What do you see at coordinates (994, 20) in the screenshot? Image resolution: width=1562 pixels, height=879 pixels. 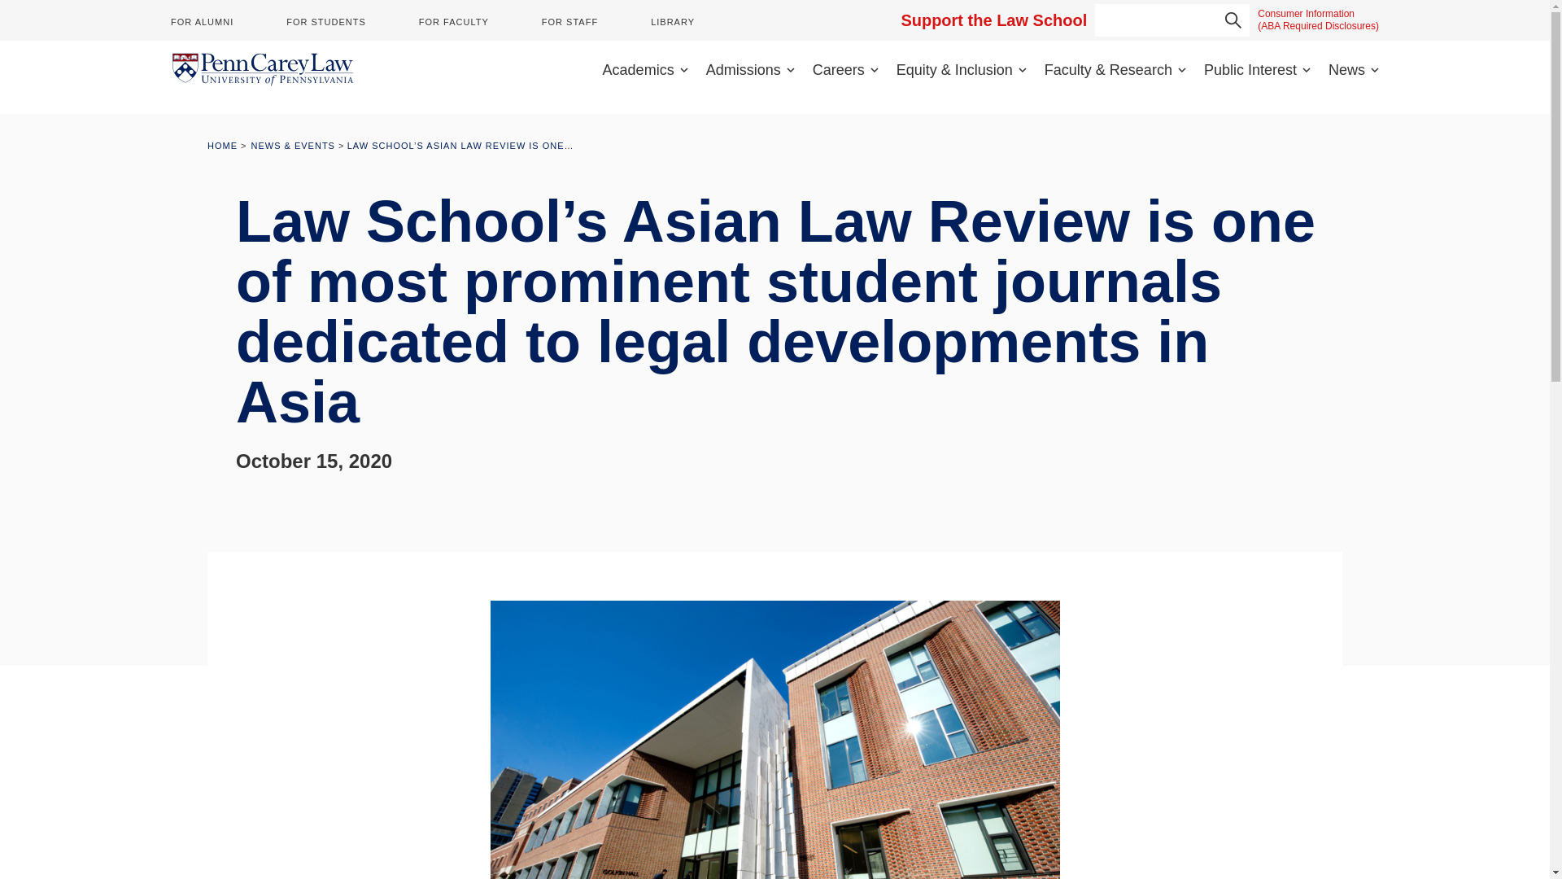 I see `Support the Law School` at bounding box center [994, 20].